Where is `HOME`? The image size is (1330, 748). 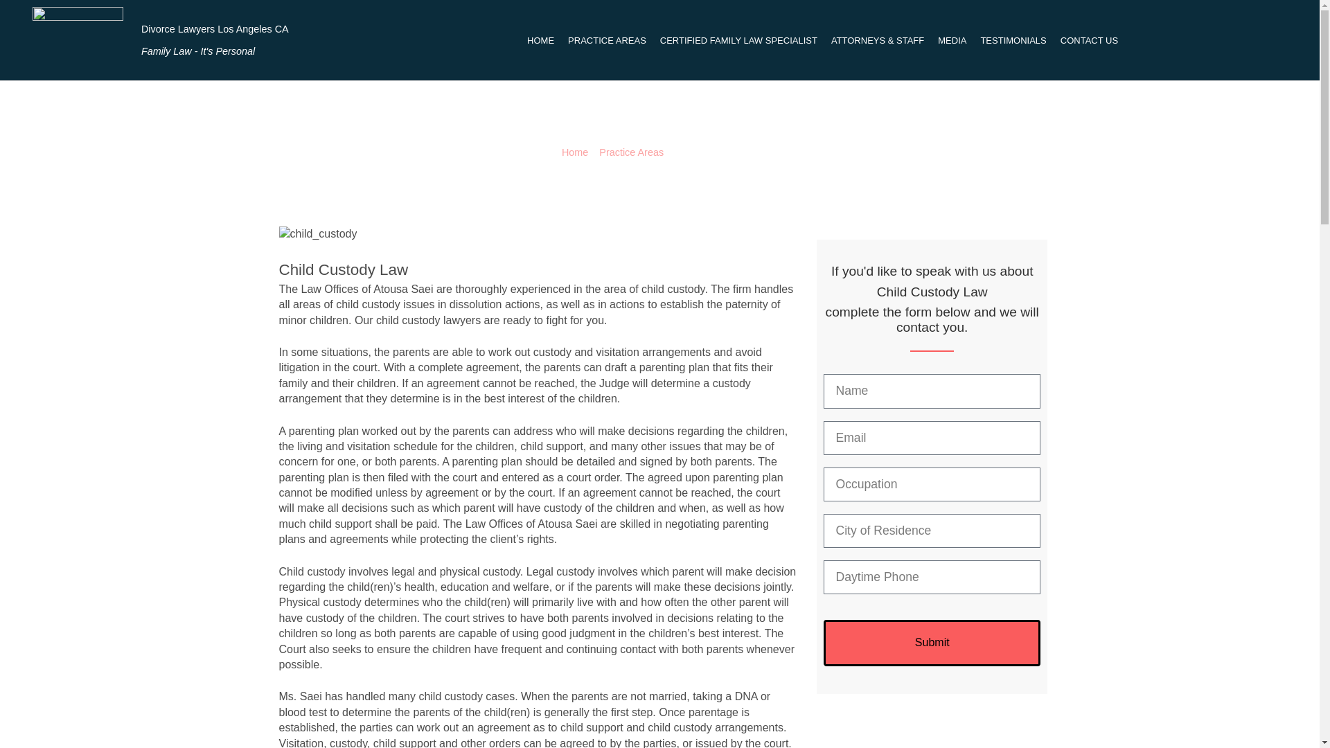
HOME is located at coordinates (540, 40).